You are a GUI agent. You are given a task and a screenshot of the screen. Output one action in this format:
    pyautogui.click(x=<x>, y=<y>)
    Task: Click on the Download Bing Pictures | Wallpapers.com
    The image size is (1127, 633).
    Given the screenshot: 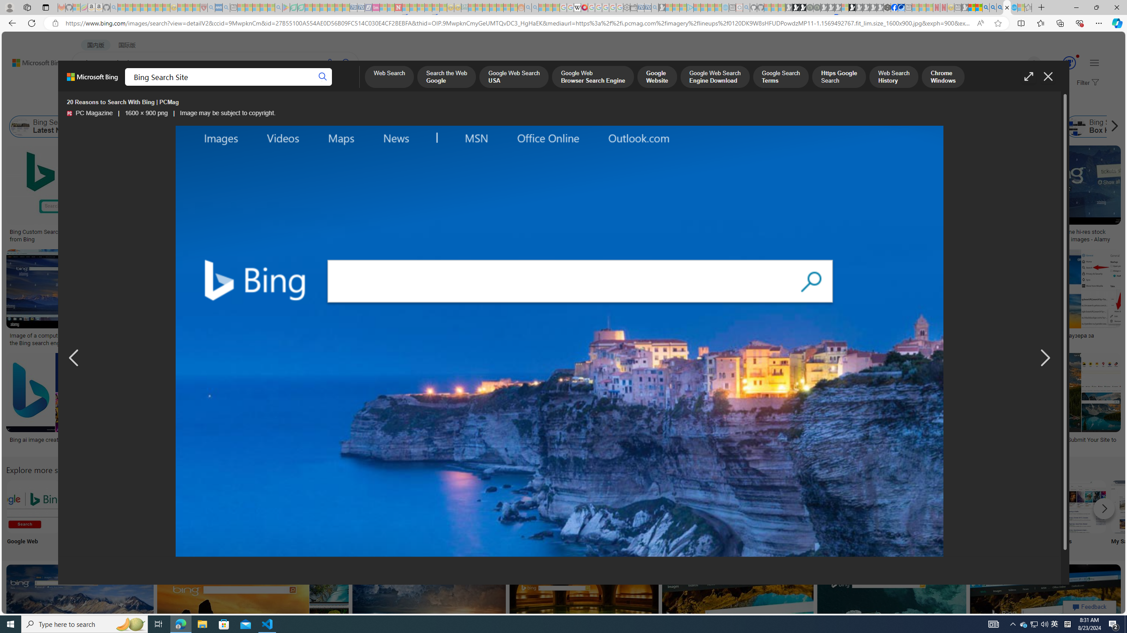 What is the action you would take?
    pyautogui.click(x=474, y=336)
    